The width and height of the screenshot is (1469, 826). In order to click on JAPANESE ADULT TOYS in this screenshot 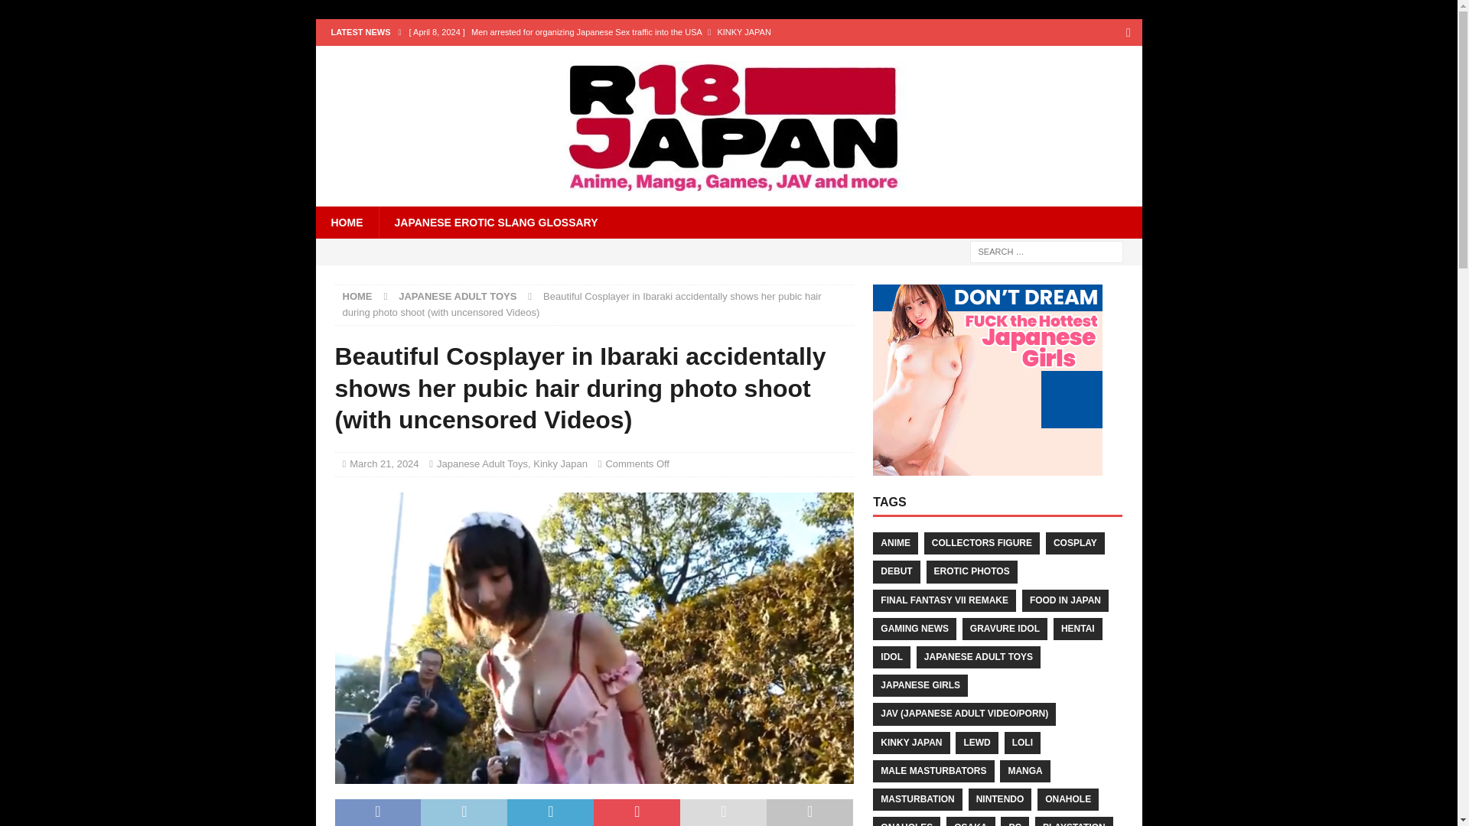, I will do `click(458, 297)`.